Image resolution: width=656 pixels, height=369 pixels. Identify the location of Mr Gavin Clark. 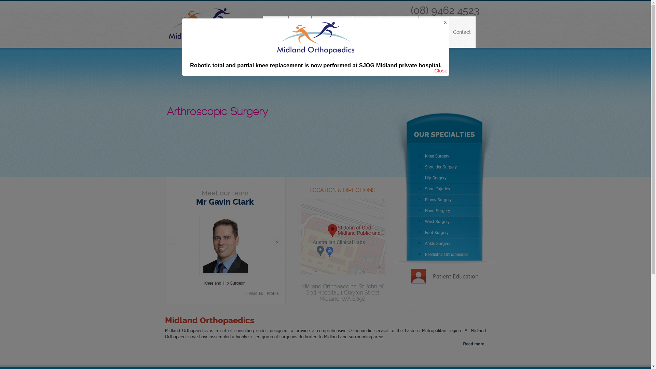
(225, 202).